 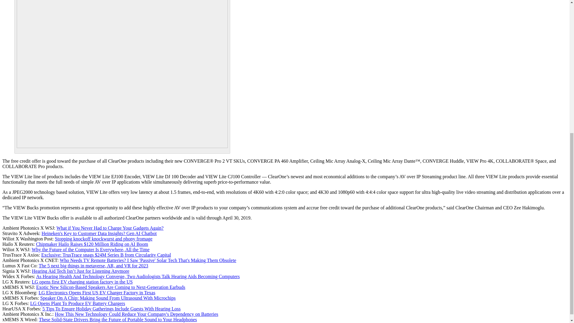 I want to click on Why the Future of the Computer Is Everywhere, All the Time, so click(x=90, y=249).